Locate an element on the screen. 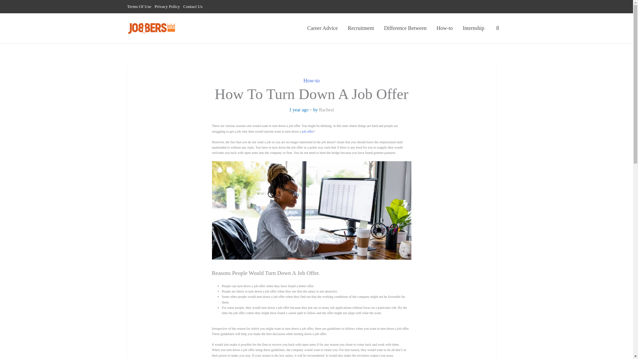 The image size is (638, 359). Internship is located at coordinates (474, 28).